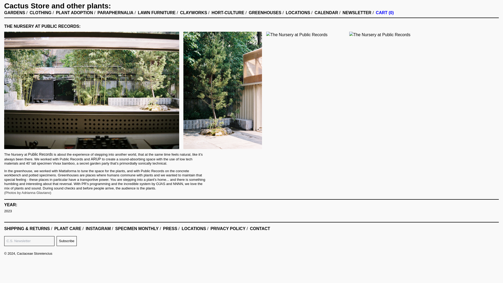  What do you see at coordinates (228, 13) in the screenshot?
I see `HORT-CULTURE` at bounding box center [228, 13].